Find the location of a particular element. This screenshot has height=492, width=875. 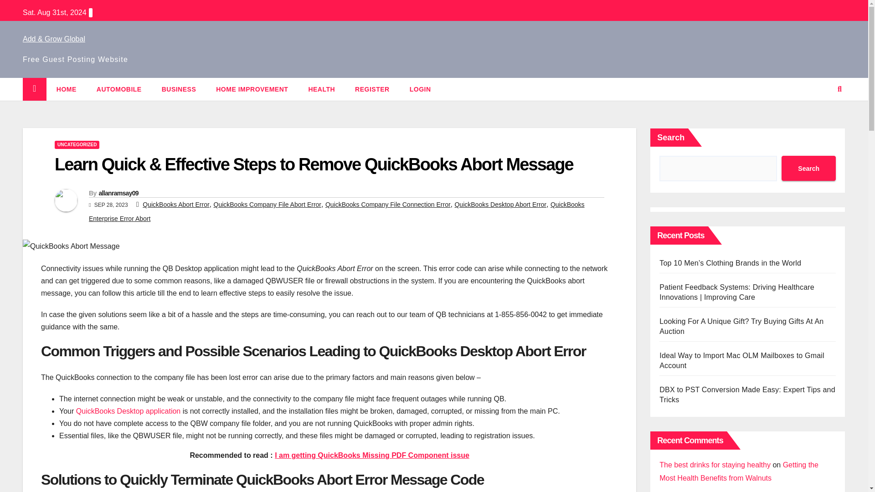

REGISTER is located at coordinates (372, 89).